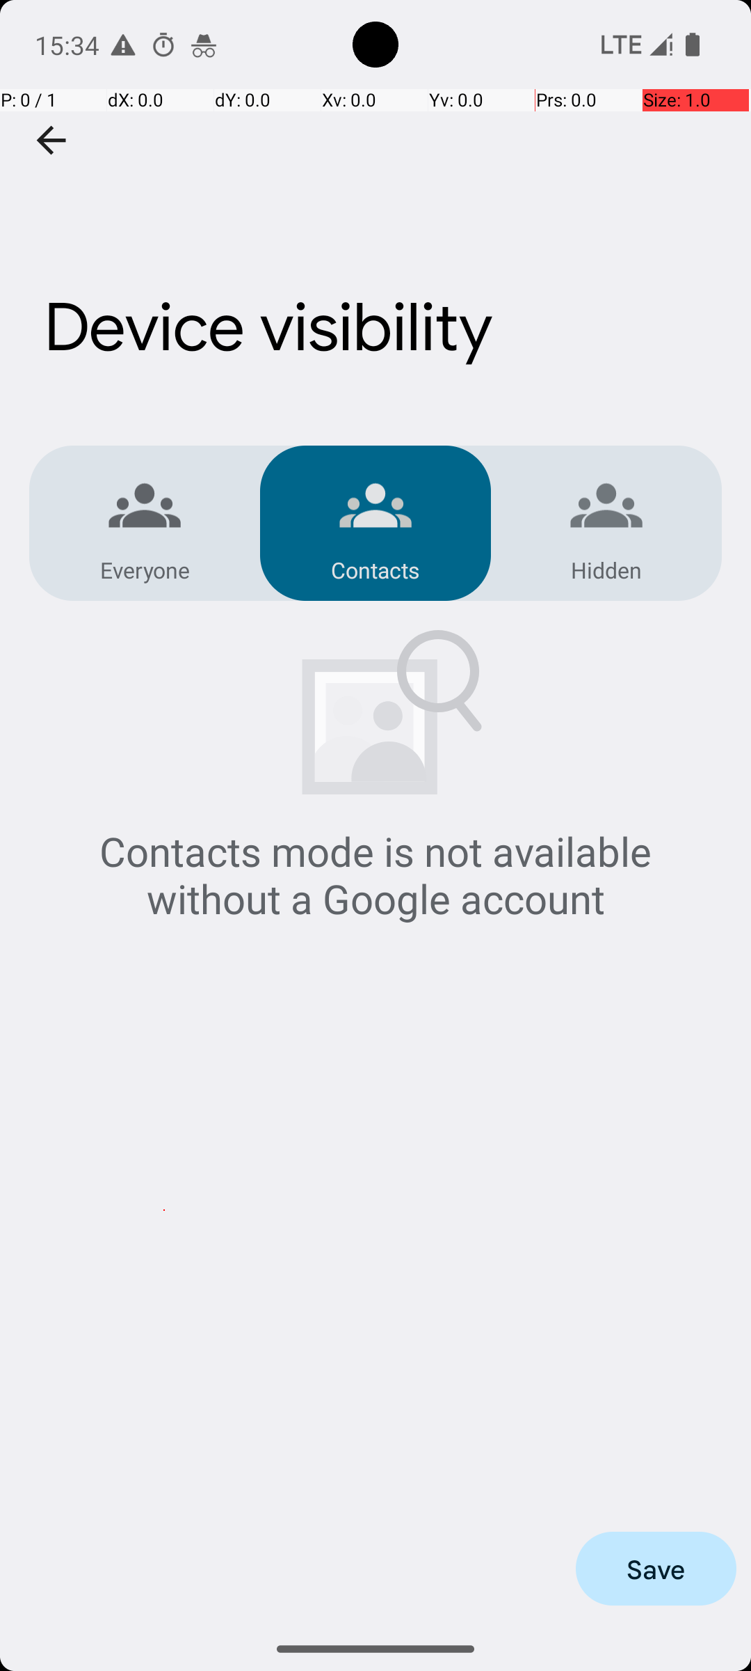  Describe the element at coordinates (375, 874) in the screenshot. I see `Contacts mode is not available without a Google account` at that location.